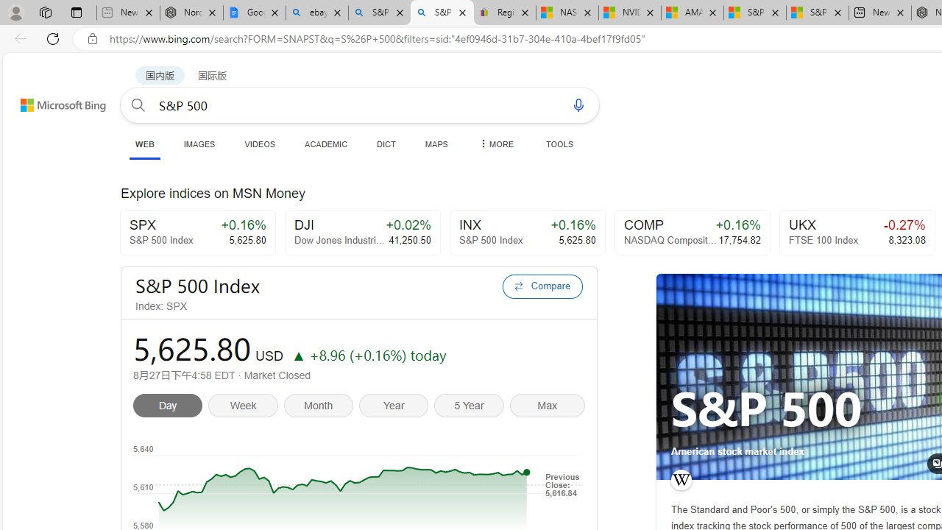 This screenshot has height=530, width=942. Describe the element at coordinates (144, 144) in the screenshot. I see `WEB` at that location.